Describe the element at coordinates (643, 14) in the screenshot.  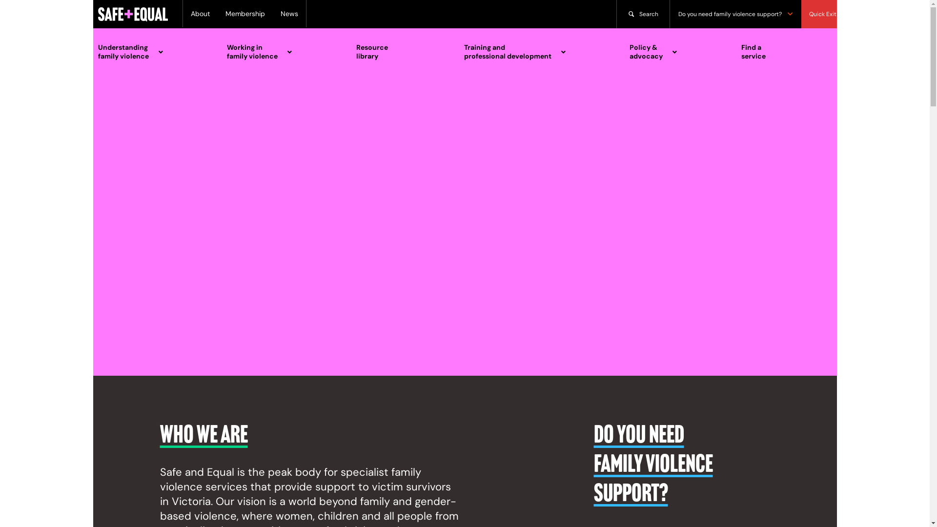
I see `Search` at that location.